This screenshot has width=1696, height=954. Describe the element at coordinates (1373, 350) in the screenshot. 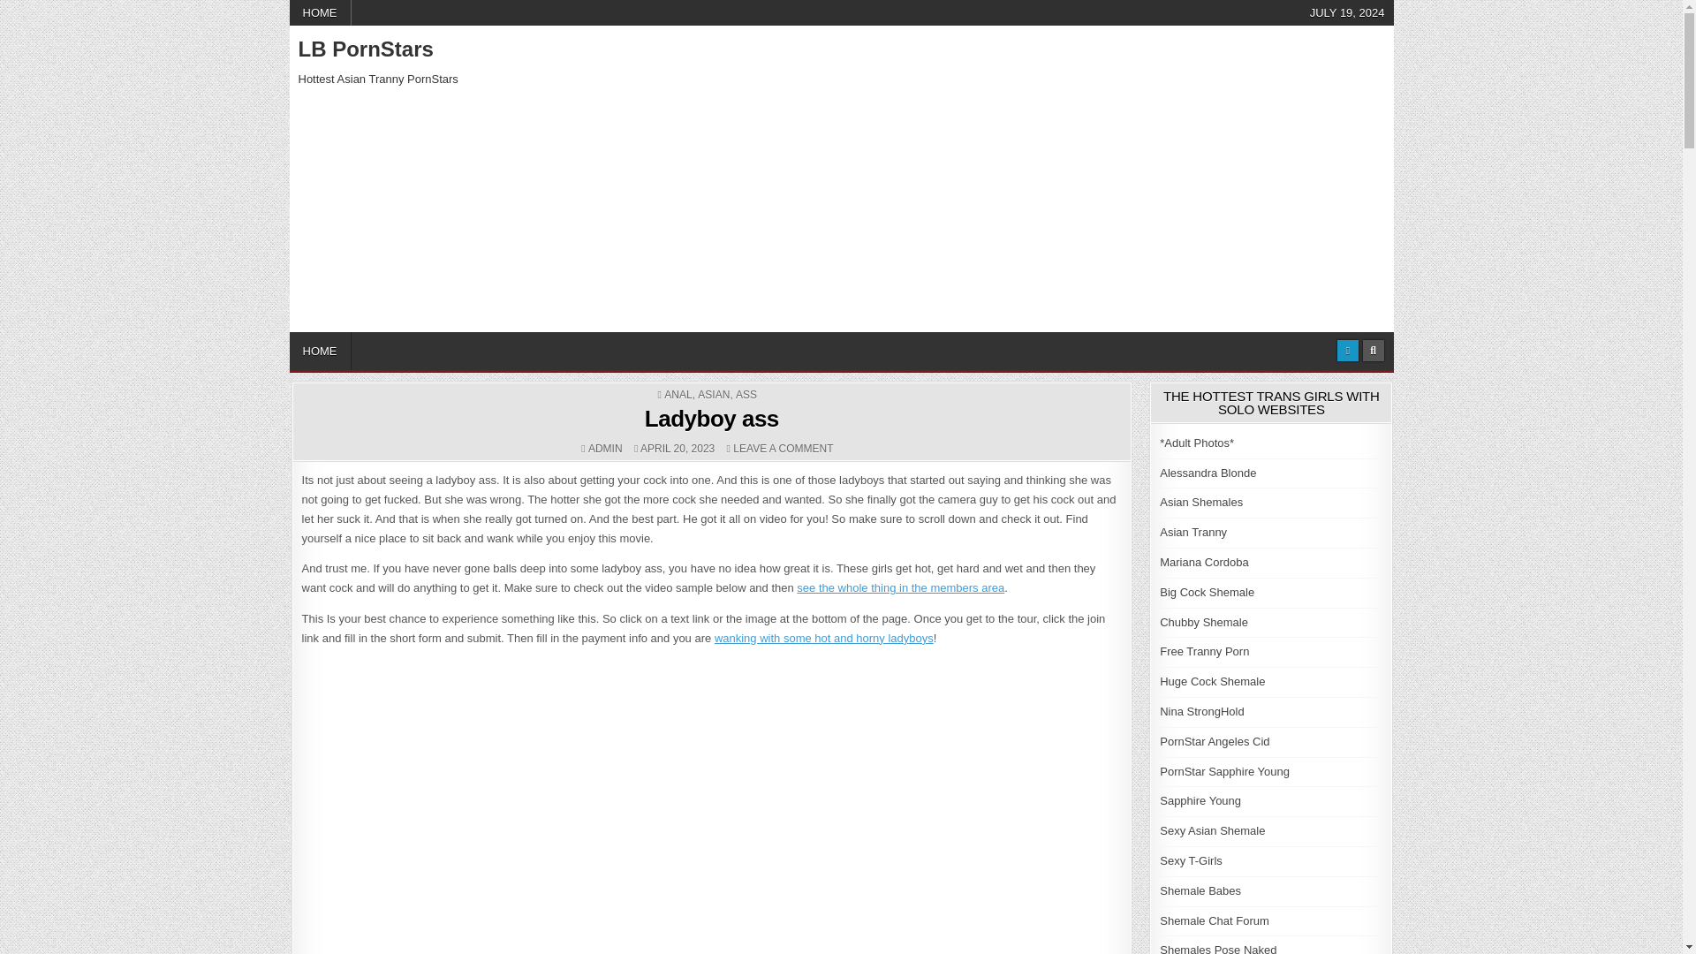

I see `Search` at that location.